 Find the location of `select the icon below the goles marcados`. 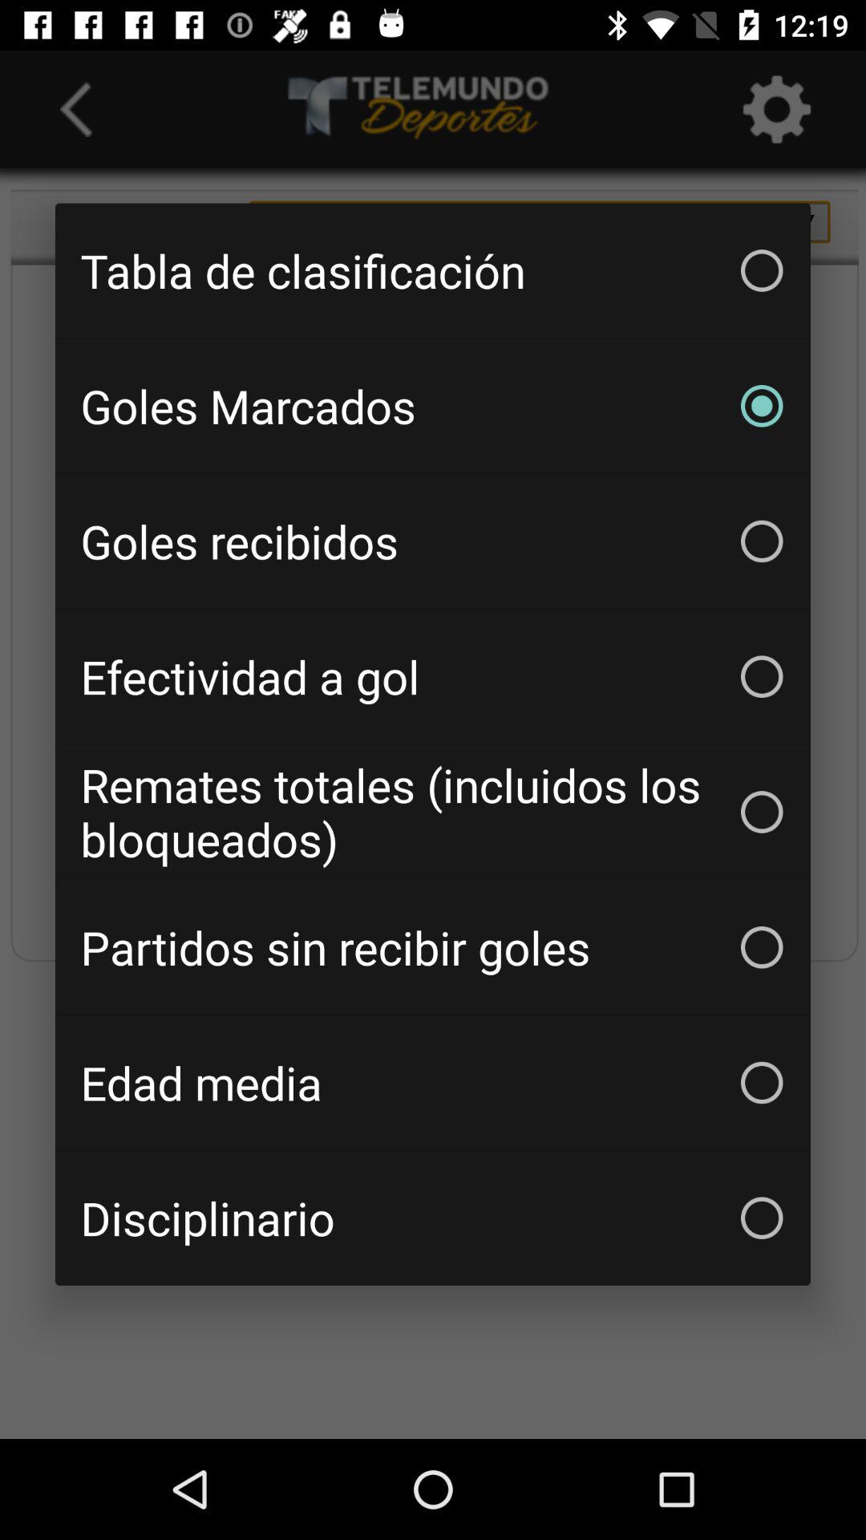

select the icon below the goles marcados is located at coordinates (433, 541).